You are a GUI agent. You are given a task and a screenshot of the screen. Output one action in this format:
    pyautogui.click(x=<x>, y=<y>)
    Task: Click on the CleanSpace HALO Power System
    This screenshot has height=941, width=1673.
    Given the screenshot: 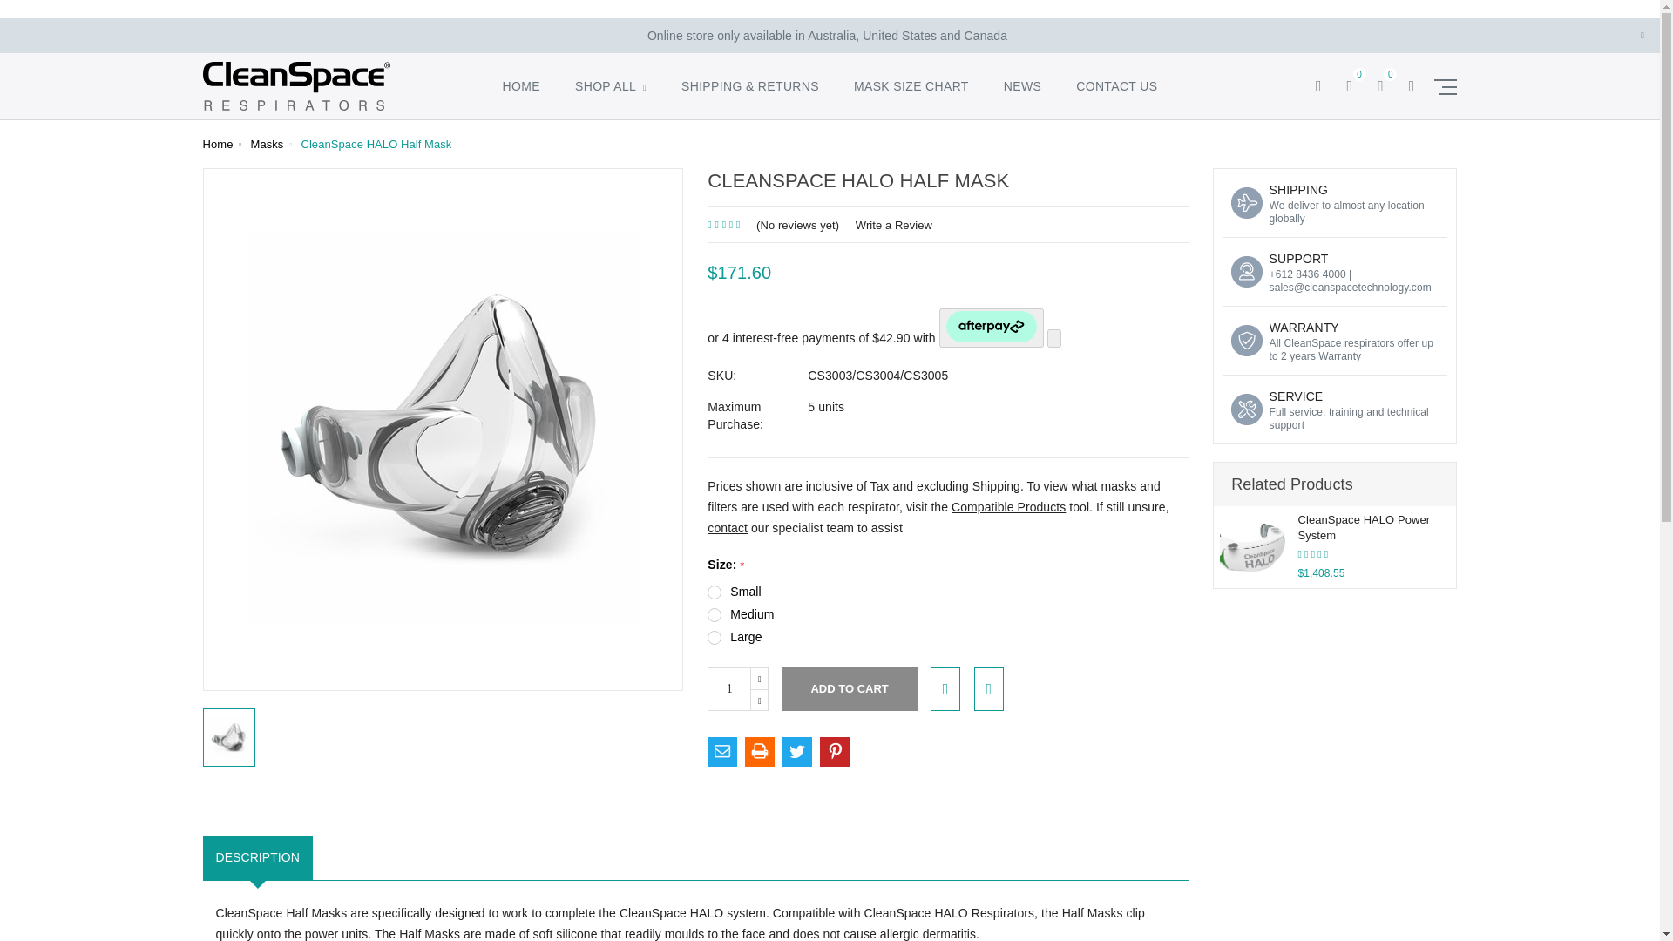 What is the action you would take?
    pyautogui.click(x=1253, y=546)
    